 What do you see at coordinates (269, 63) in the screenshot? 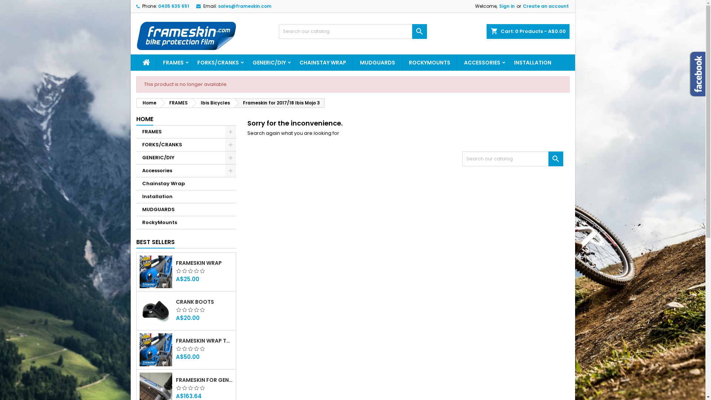
I see `GENERIC/DIY` at bounding box center [269, 63].